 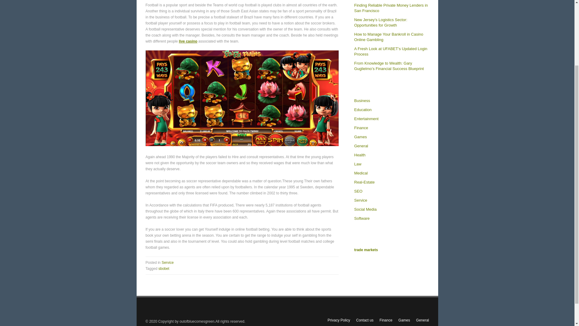 What do you see at coordinates (365, 209) in the screenshot?
I see `Social Media` at bounding box center [365, 209].